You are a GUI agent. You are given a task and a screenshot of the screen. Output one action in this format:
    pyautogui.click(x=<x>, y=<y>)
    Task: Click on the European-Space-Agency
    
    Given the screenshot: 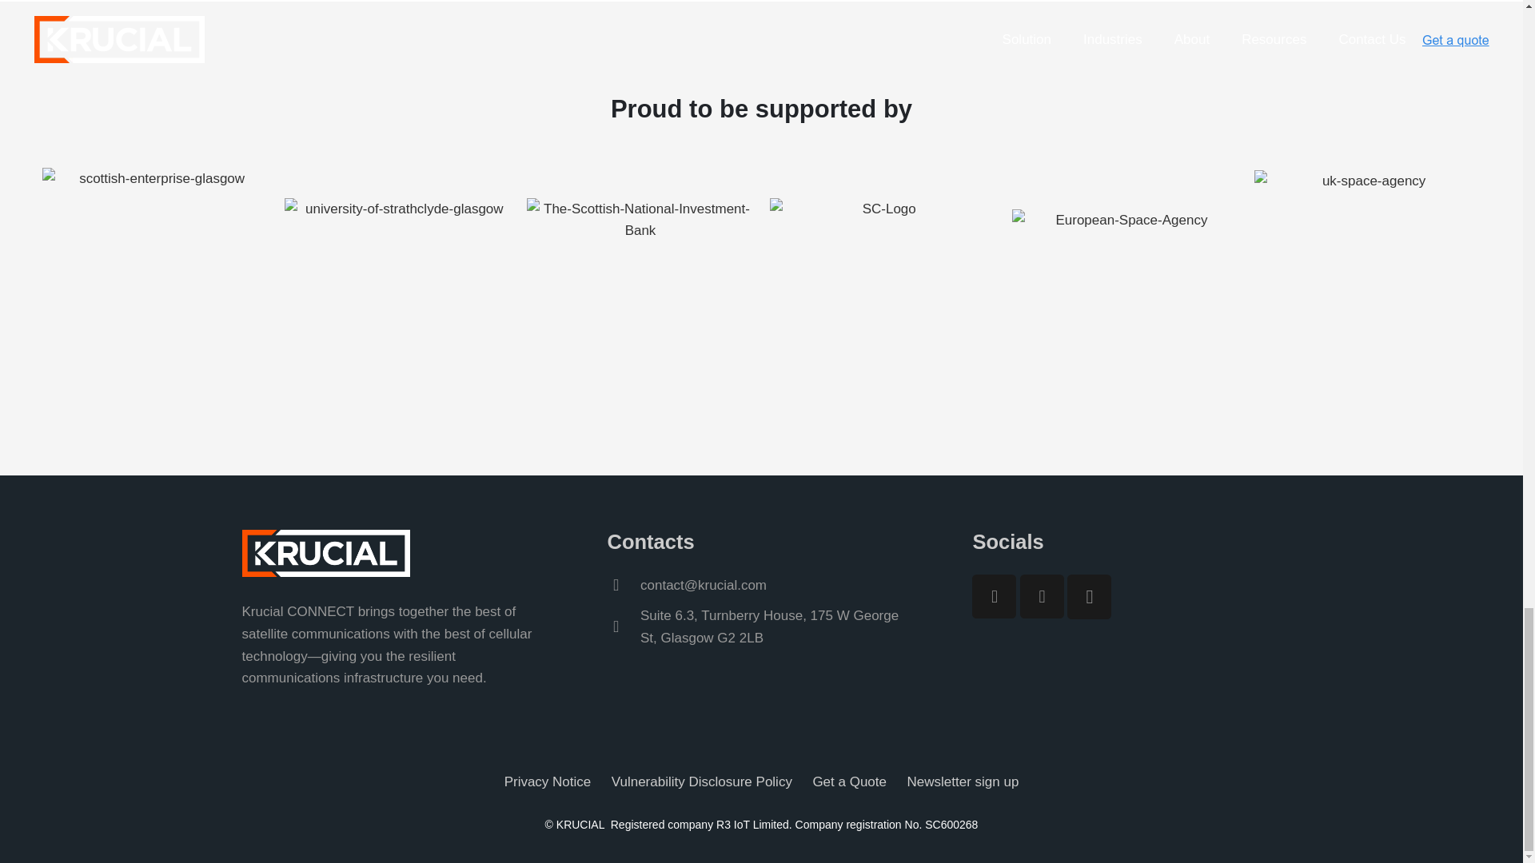 What is the action you would take?
    pyautogui.click(x=1124, y=281)
    